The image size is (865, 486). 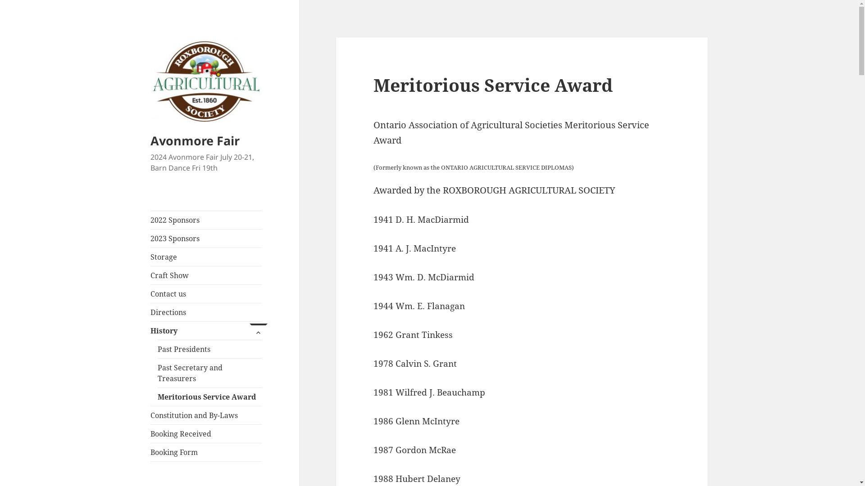 I want to click on Meritorious Service Award, so click(x=210, y=397).